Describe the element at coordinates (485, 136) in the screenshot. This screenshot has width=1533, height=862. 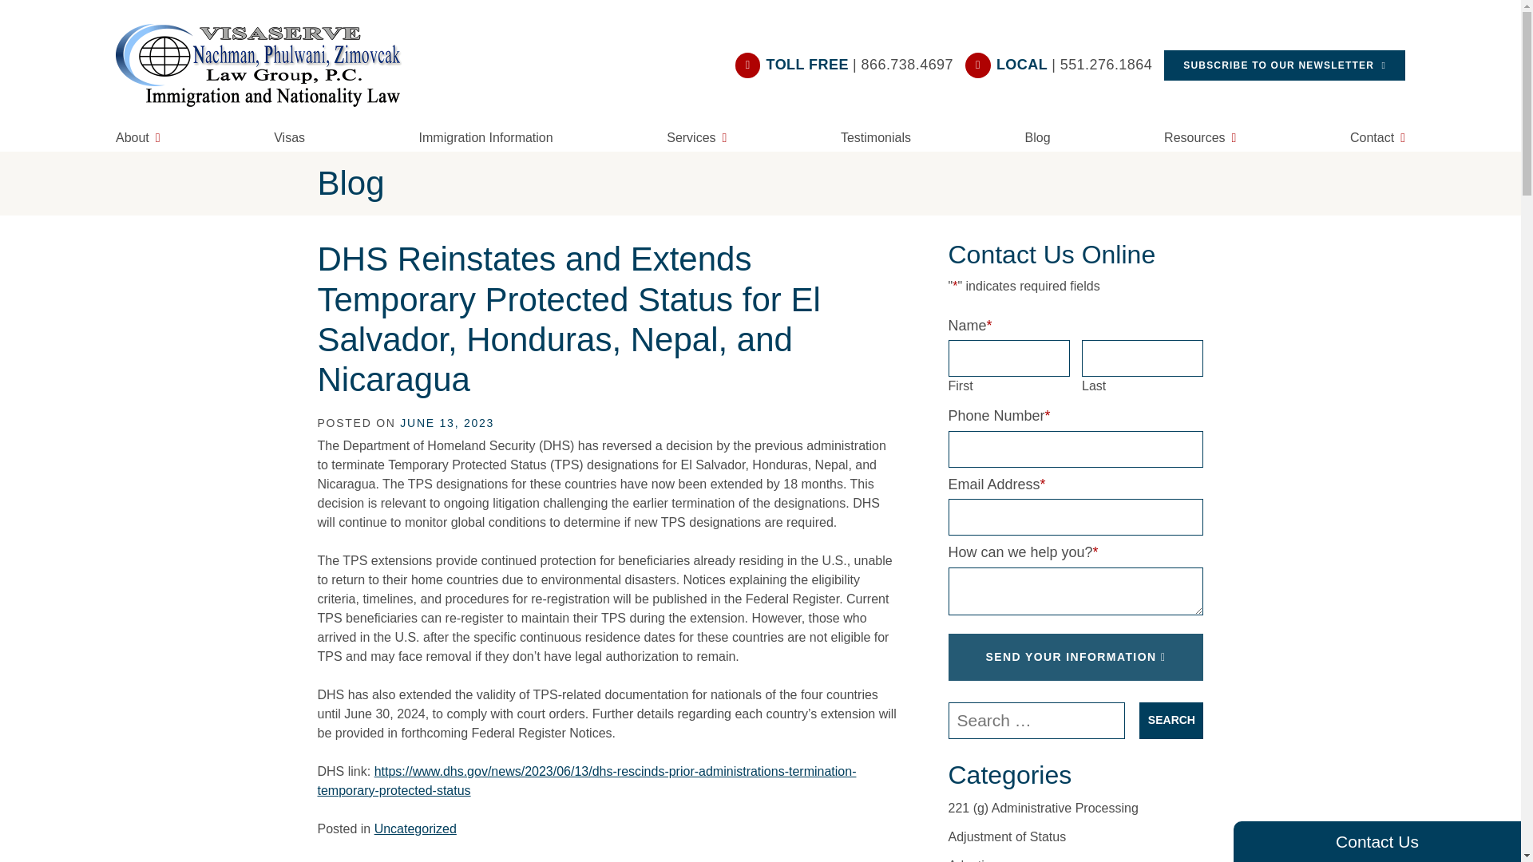
I see `Immigration Information` at that location.